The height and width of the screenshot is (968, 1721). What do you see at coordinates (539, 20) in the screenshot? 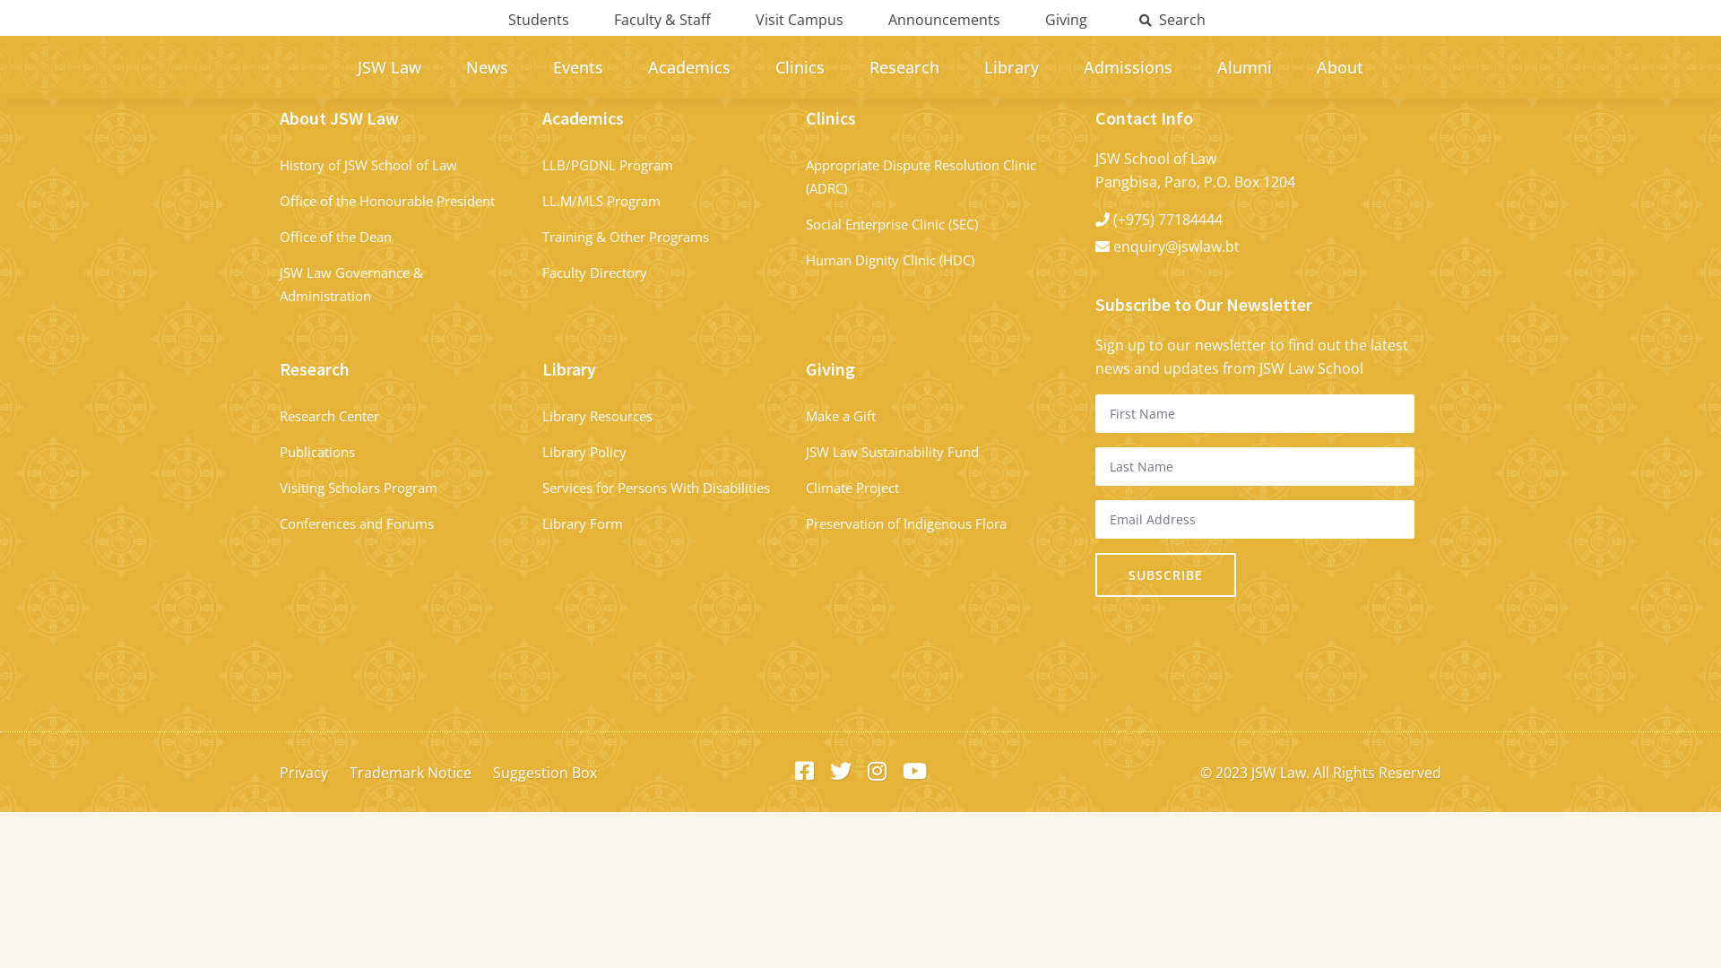
I see `Students` at bounding box center [539, 20].